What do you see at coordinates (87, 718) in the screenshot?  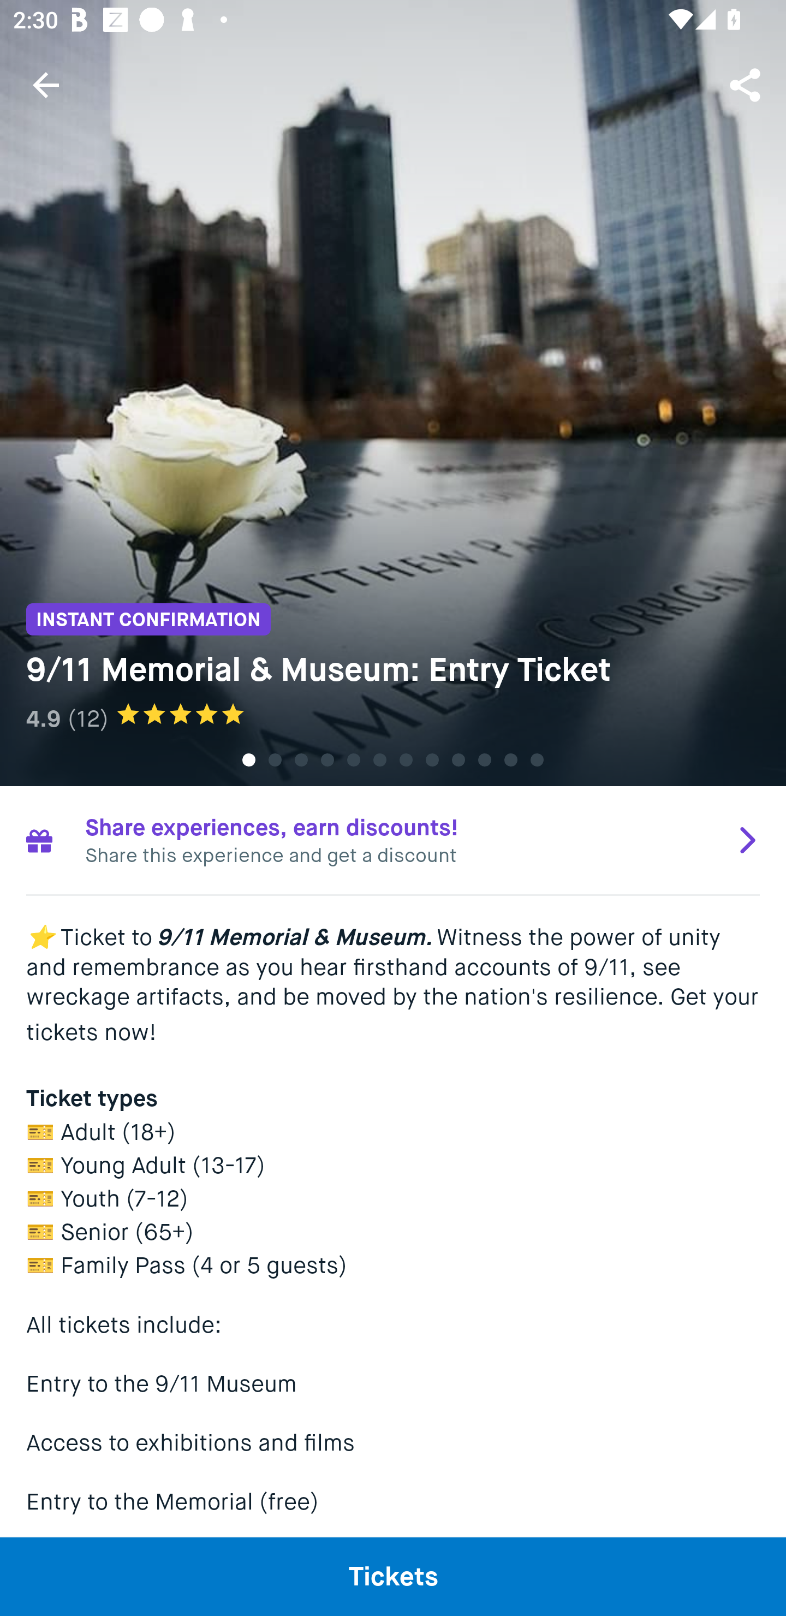 I see `(12)` at bounding box center [87, 718].